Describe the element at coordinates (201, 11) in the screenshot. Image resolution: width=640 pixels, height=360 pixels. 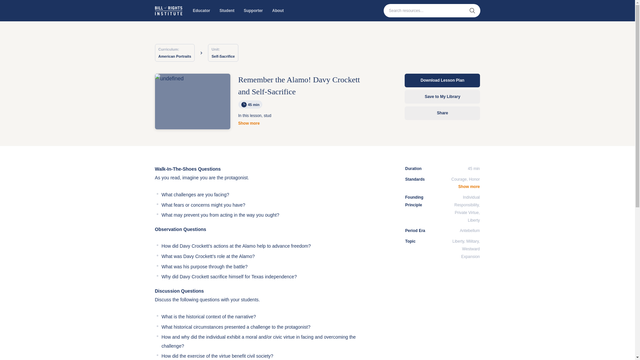
I see `Educator` at that location.